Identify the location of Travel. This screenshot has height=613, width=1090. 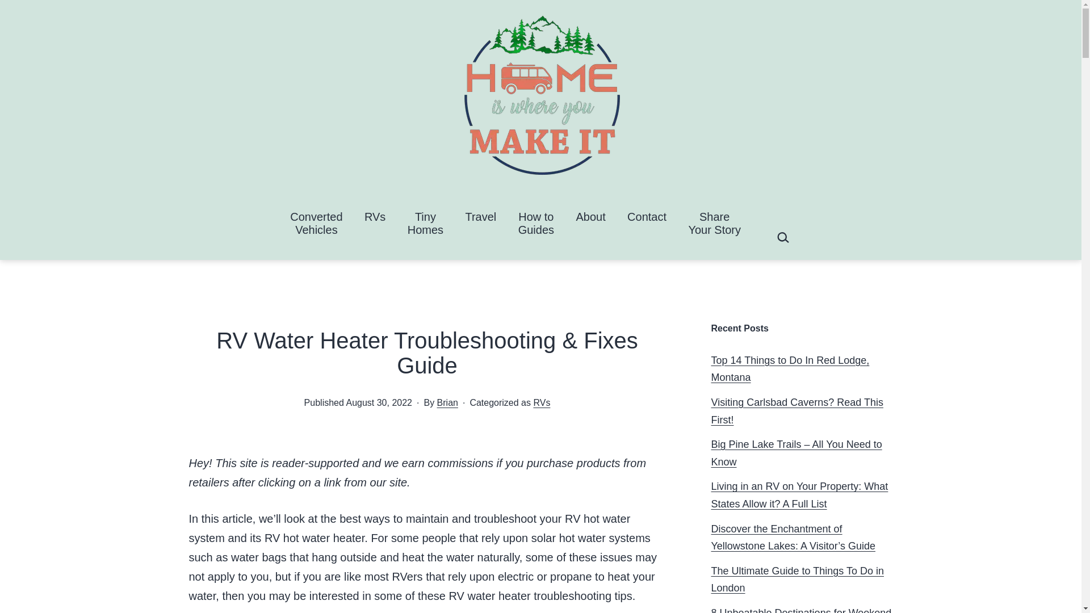
(375, 223).